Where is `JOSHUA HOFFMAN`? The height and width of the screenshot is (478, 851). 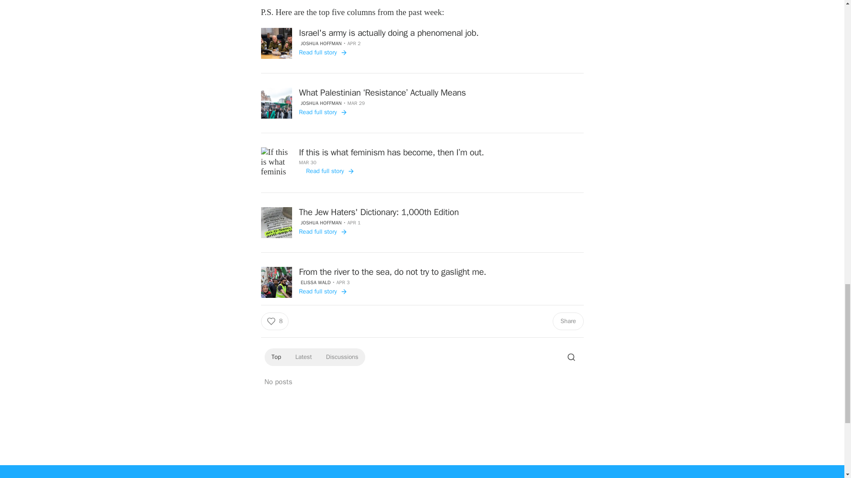
JOSHUA HOFFMAN is located at coordinates (320, 43).